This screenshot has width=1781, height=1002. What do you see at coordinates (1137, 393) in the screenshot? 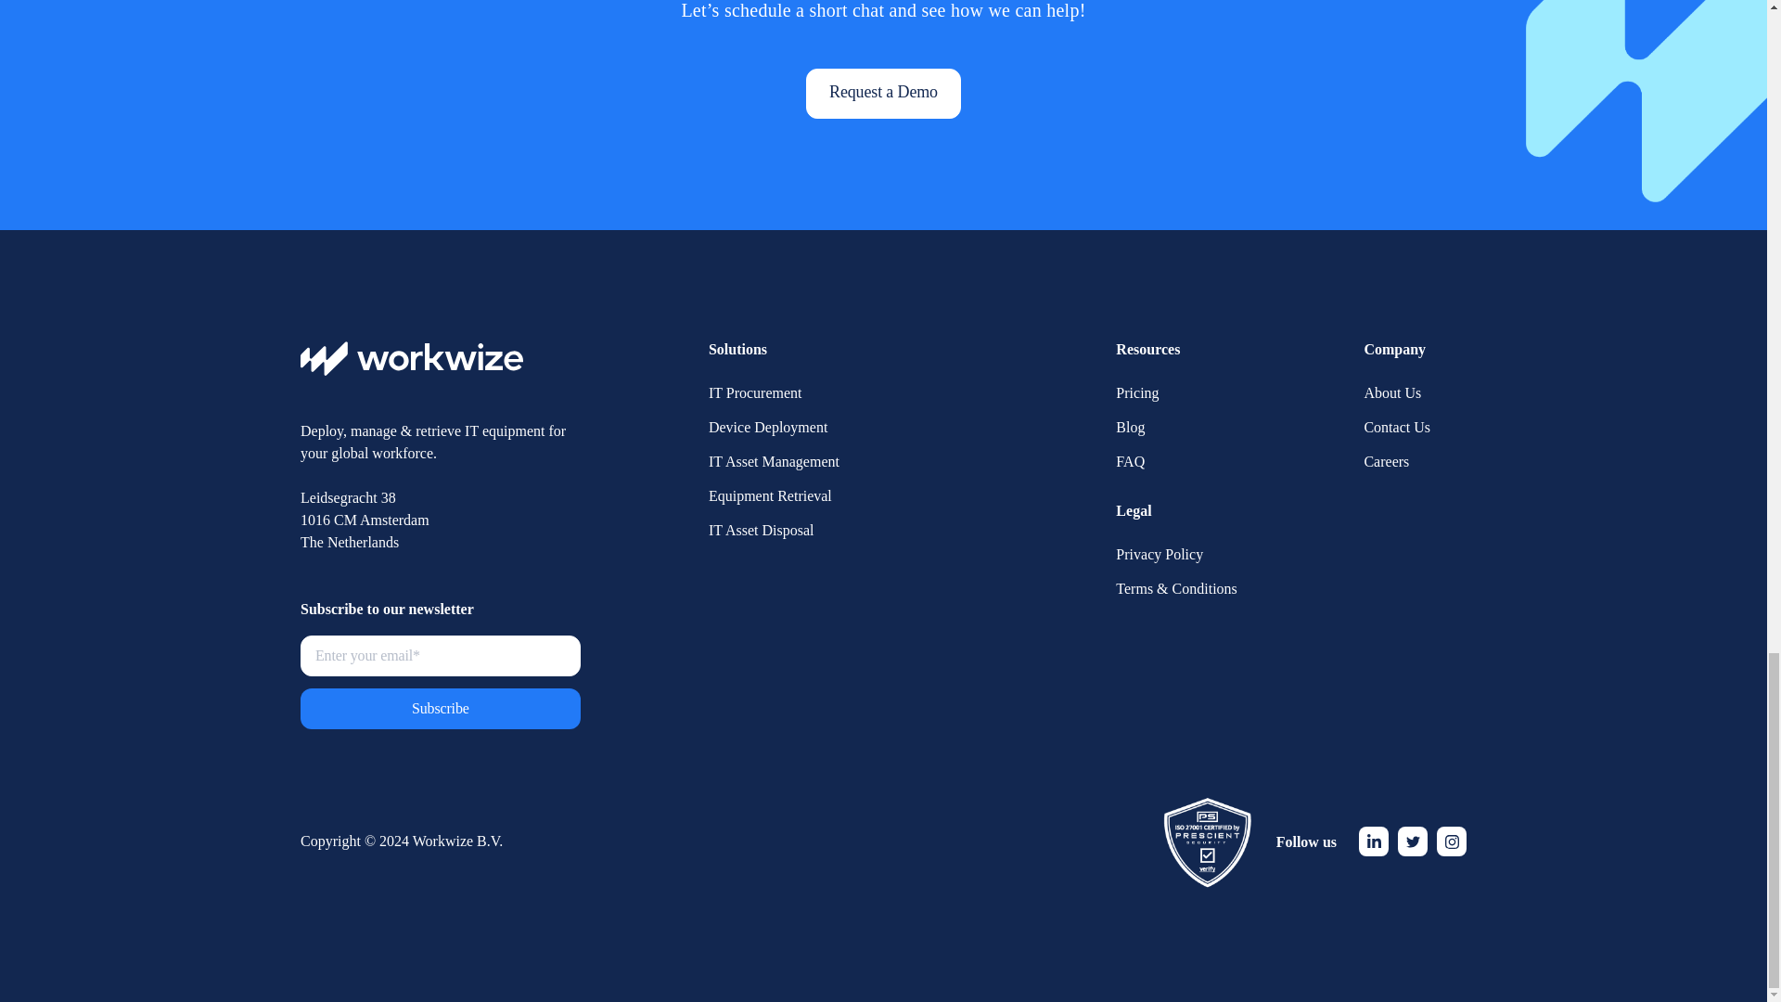
I see `Pricing` at bounding box center [1137, 393].